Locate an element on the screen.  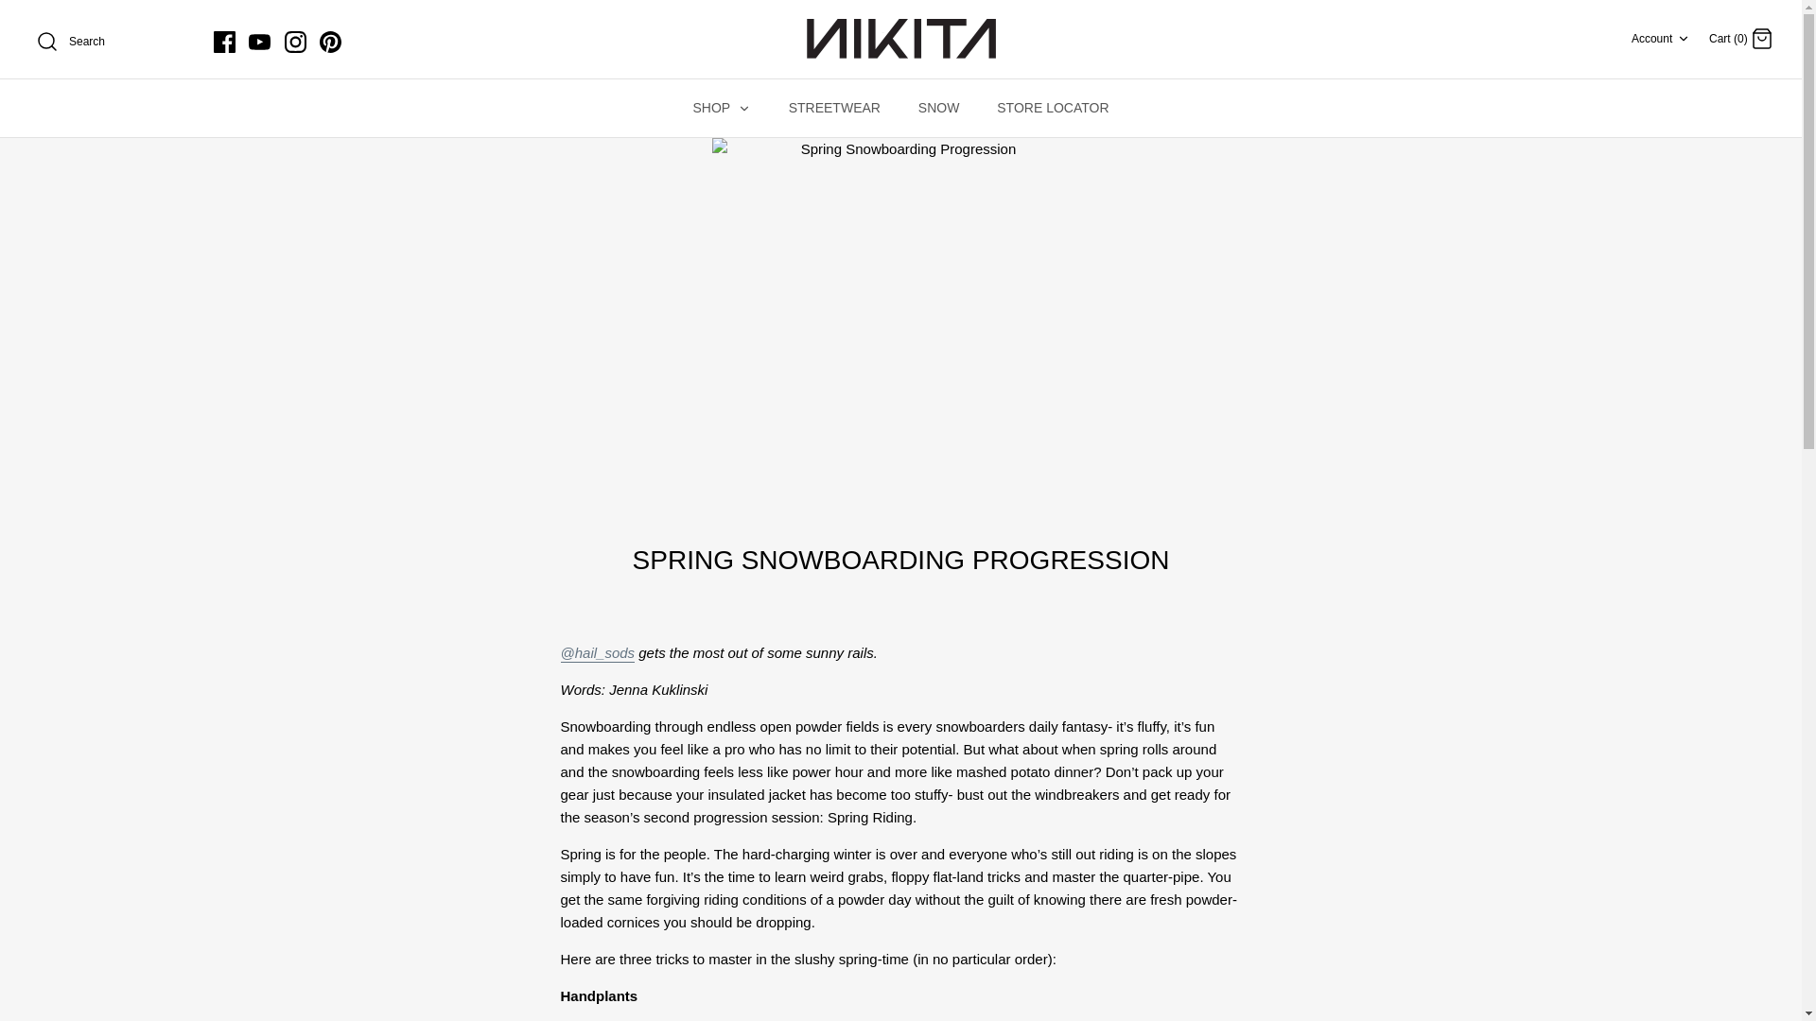
Cart is located at coordinates (329, 42).